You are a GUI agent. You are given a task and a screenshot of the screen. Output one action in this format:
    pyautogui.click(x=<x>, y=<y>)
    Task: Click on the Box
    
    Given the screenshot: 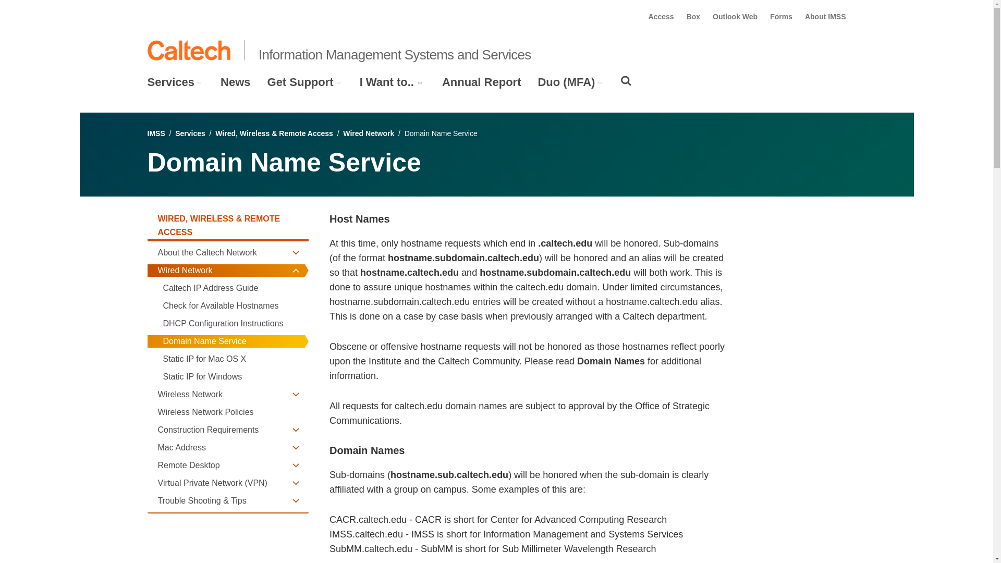 What is the action you would take?
    pyautogui.click(x=693, y=16)
    